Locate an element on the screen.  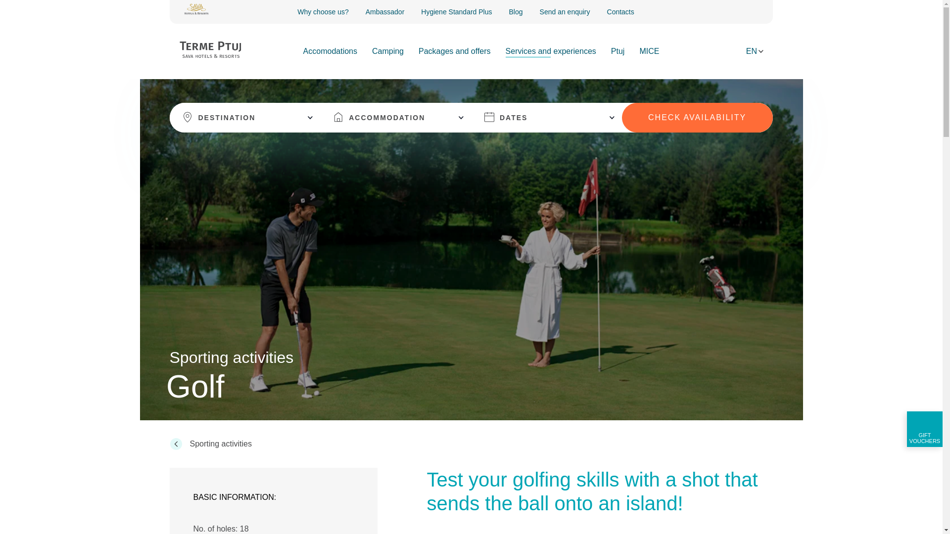
Camping is located at coordinates (388, 51).